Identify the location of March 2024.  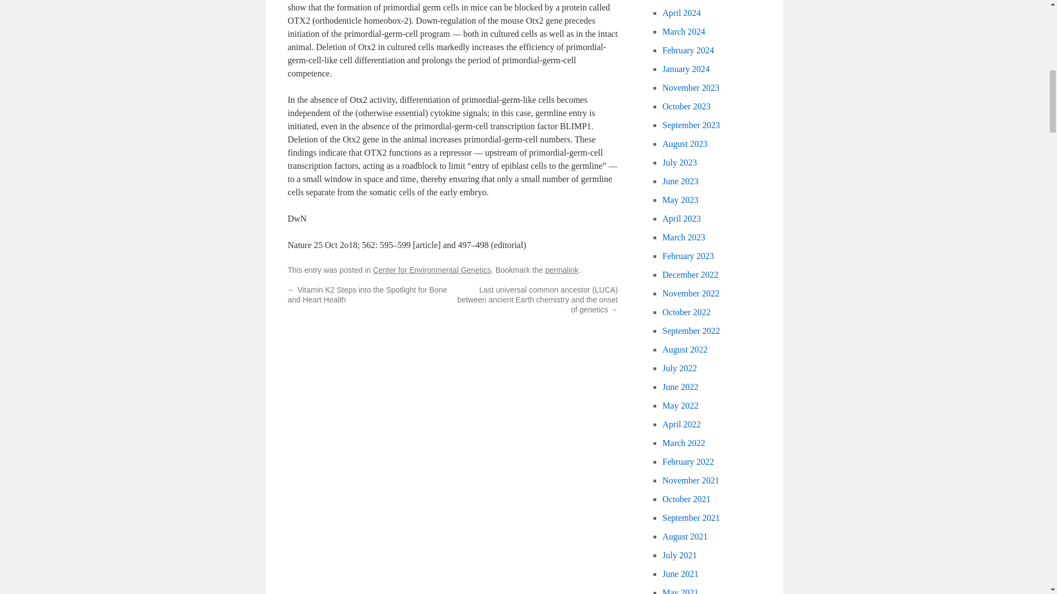
(684, 31).